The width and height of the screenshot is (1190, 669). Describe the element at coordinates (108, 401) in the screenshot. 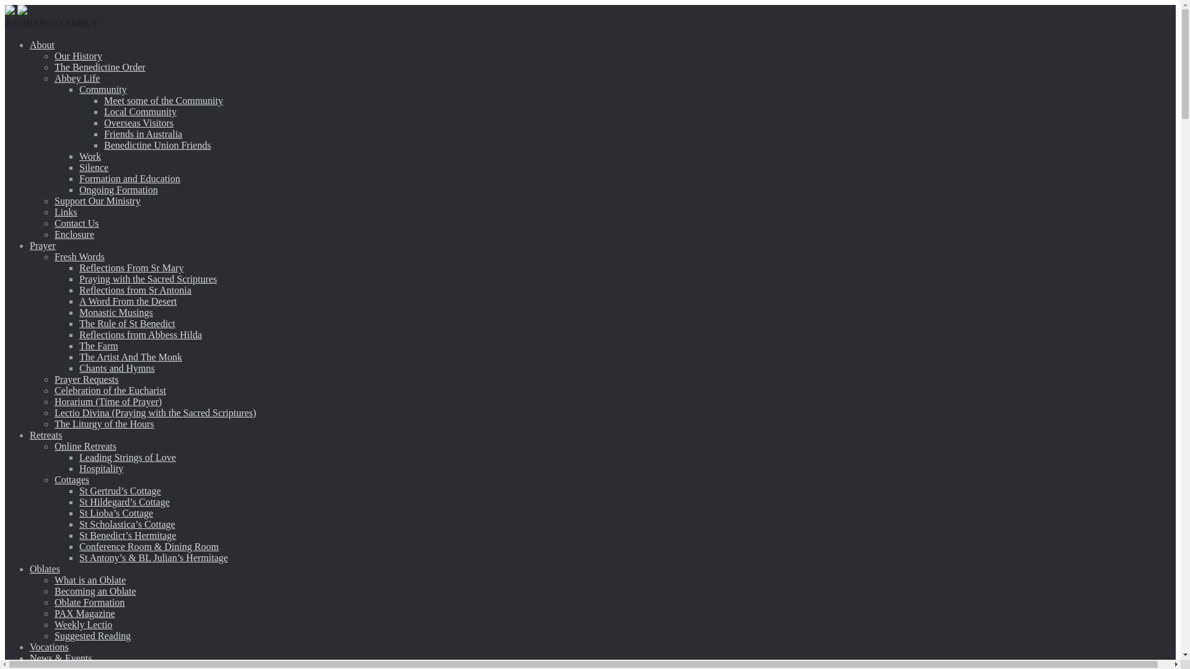

I see `Horarium (Time of Prayer)` at that location.